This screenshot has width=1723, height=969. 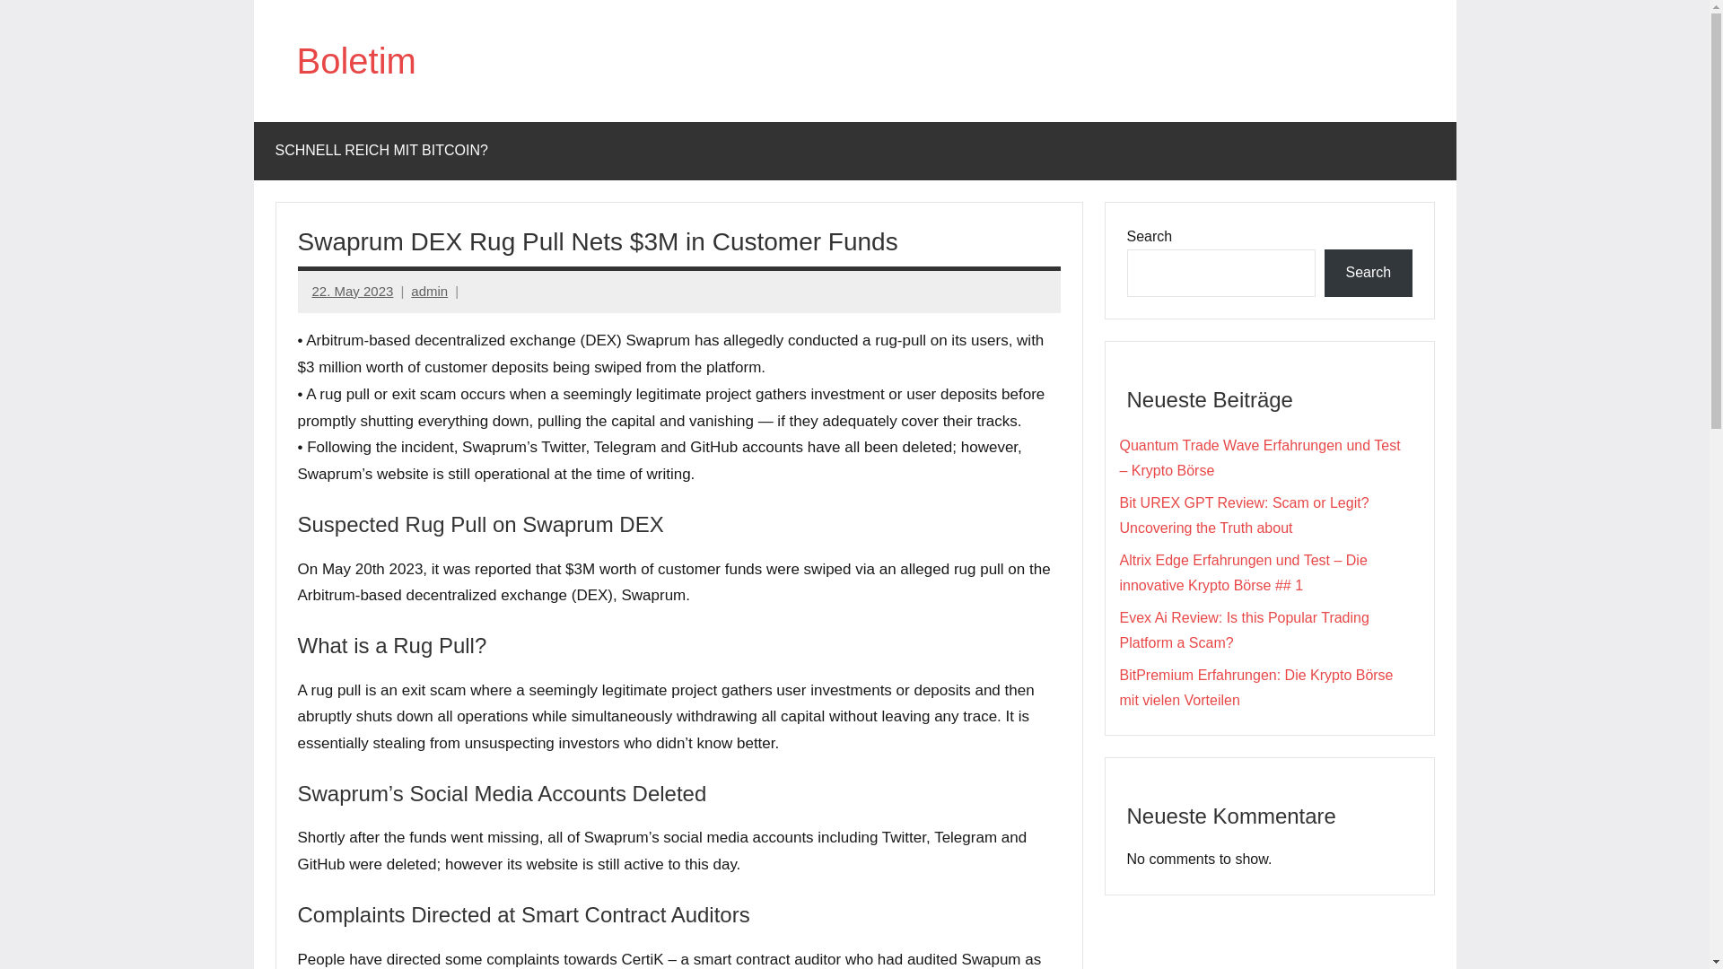 I want to click on Search, so click(x=1368, y=273).